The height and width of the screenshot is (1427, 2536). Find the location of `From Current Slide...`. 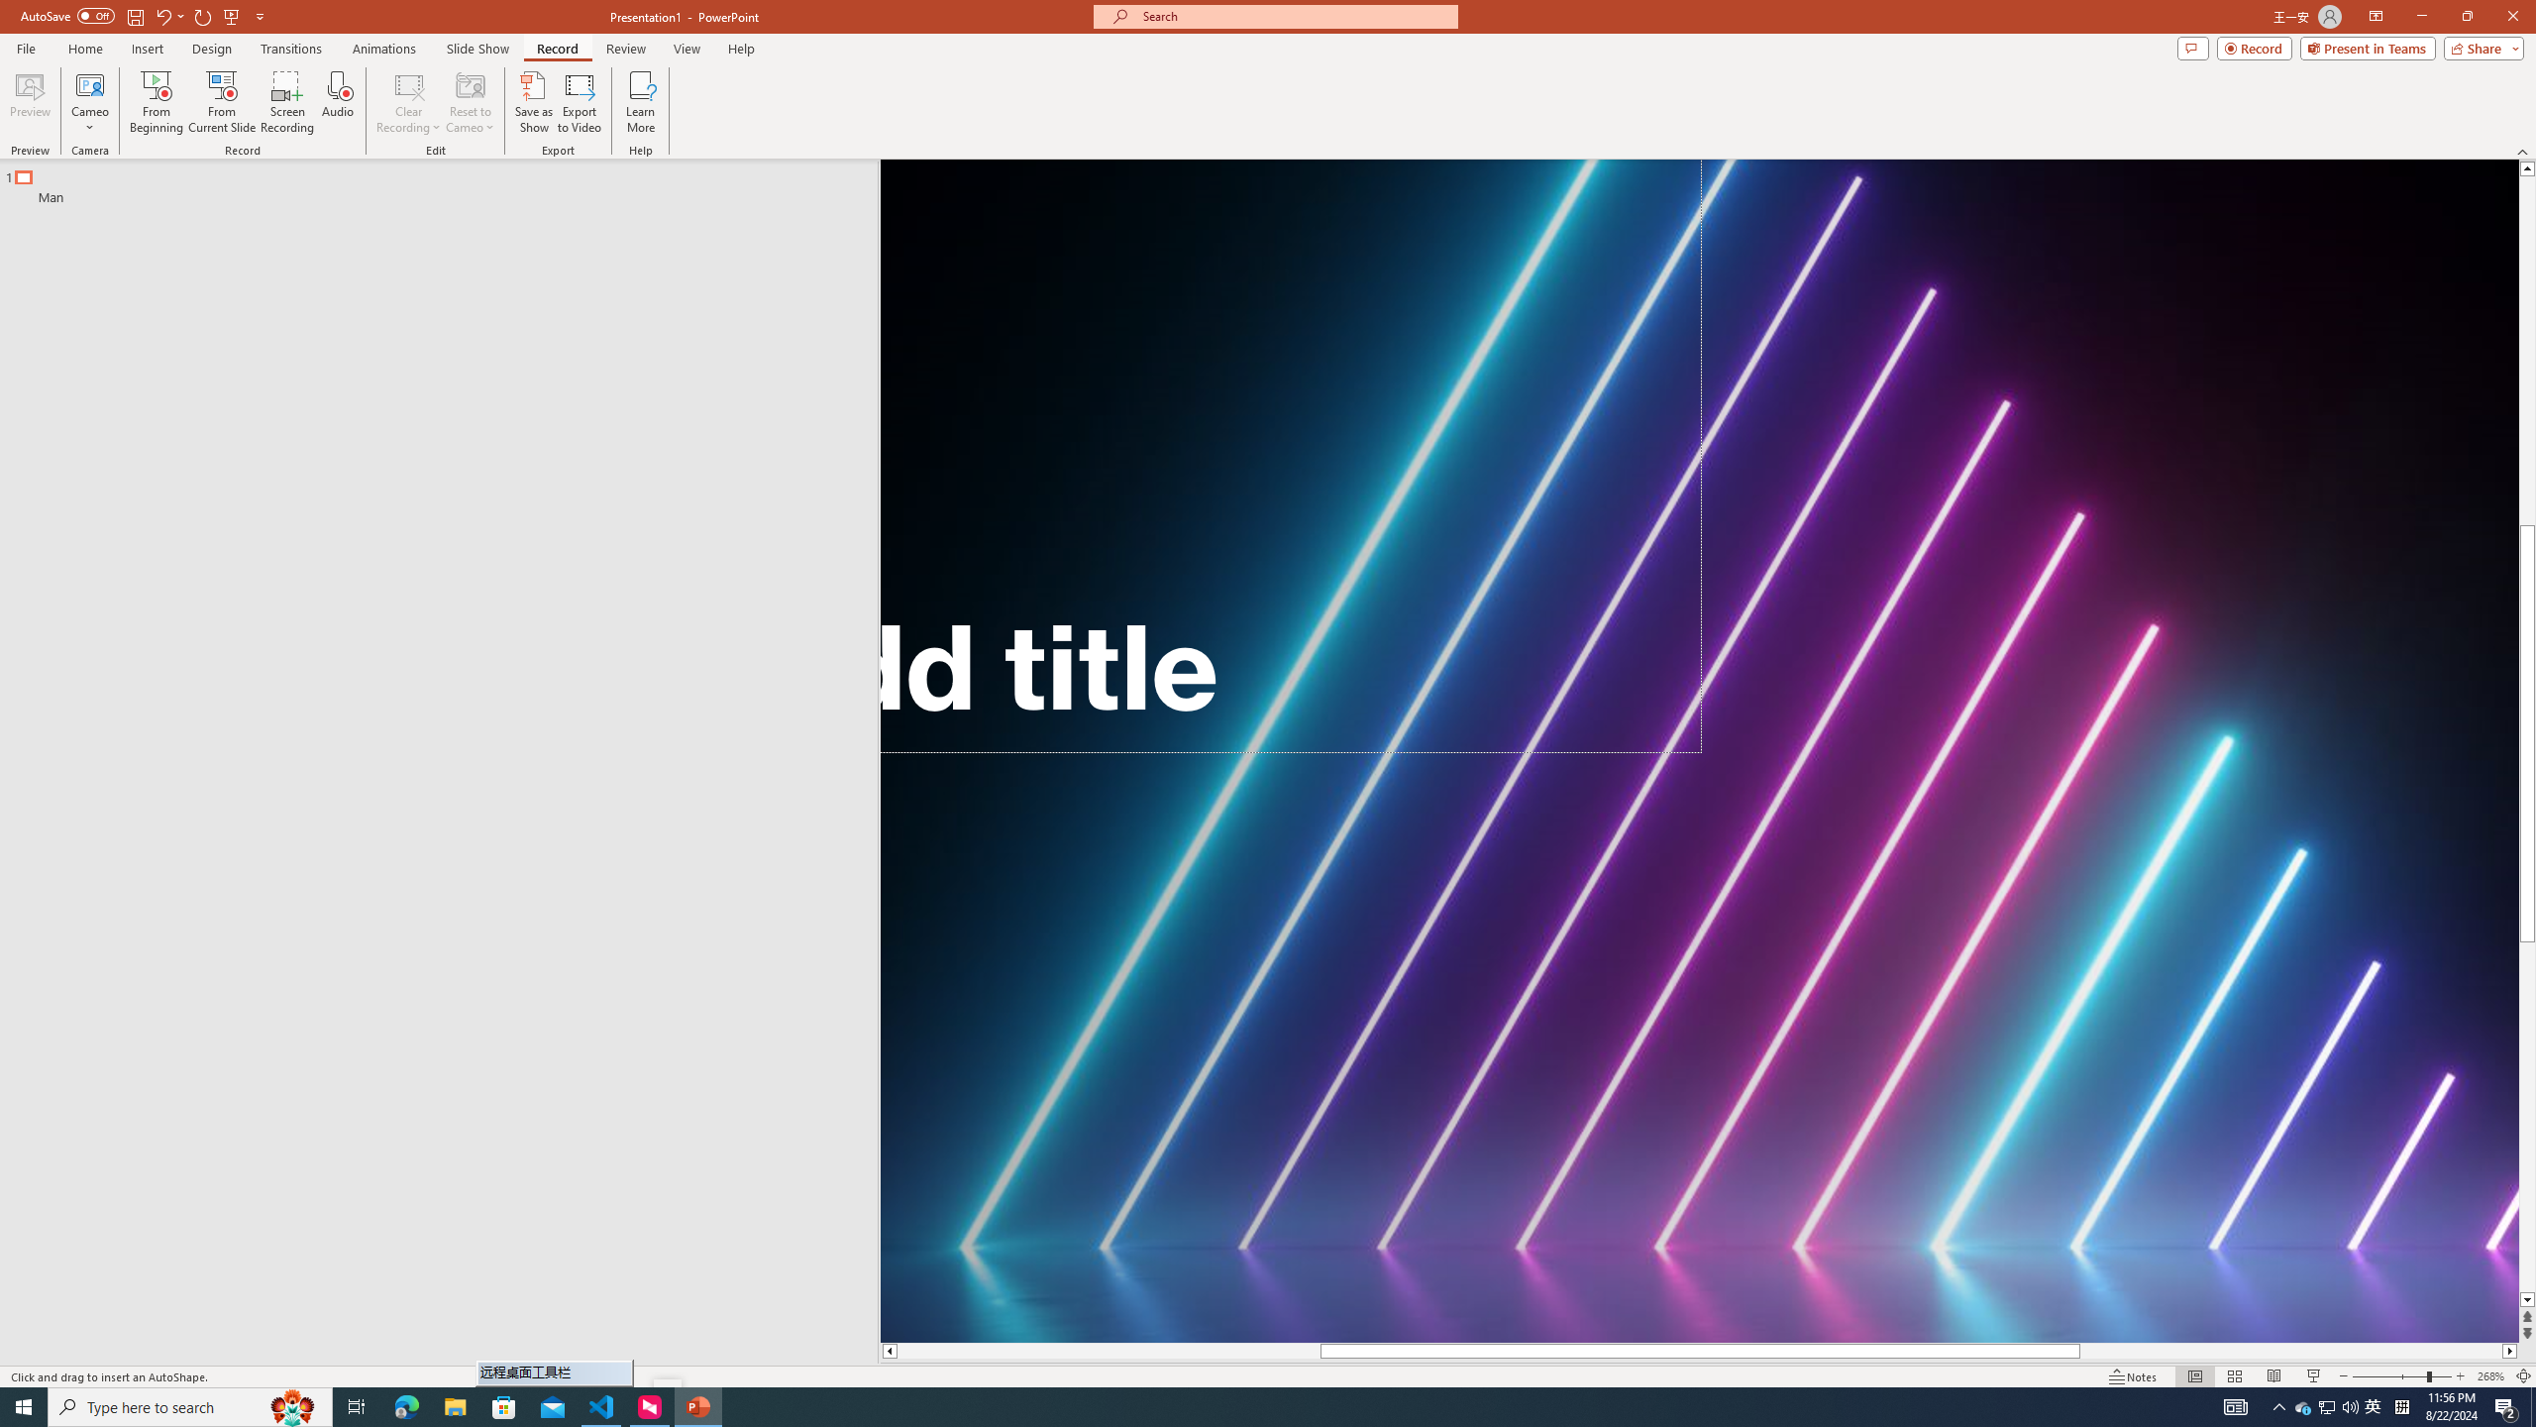

From Current Slide... is located at coordinates (222, 102).